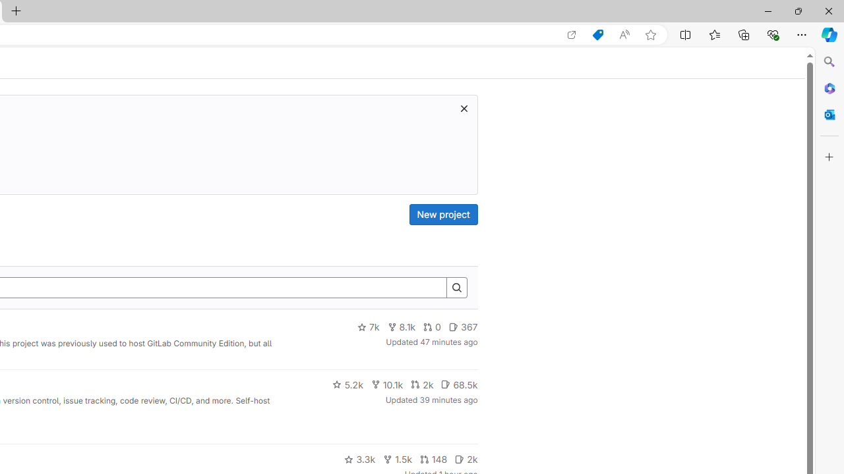 The image size is (844, 474). I want to click on 3.3k, so click(360, 460).